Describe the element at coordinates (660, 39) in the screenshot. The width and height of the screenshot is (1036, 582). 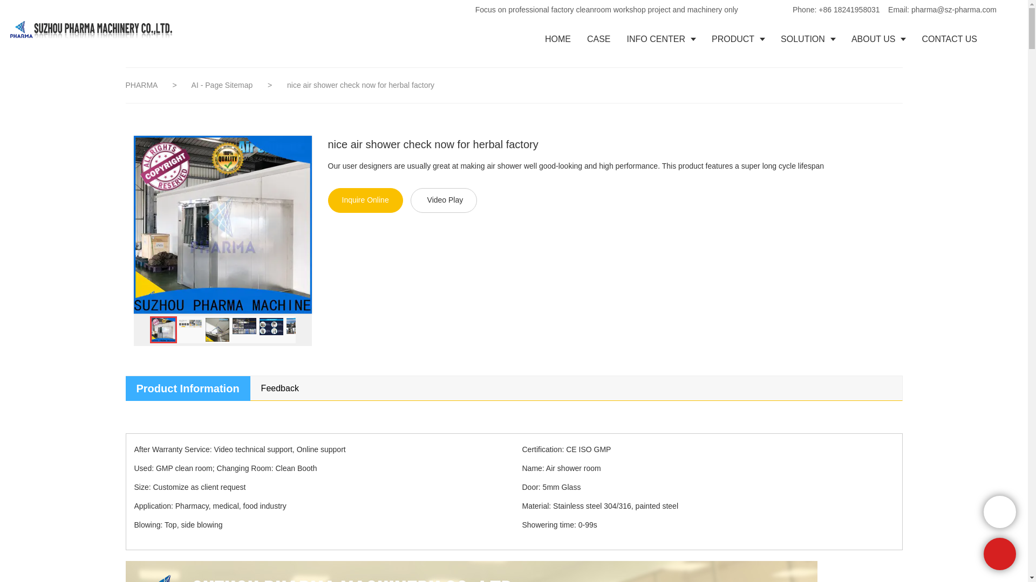
I see `INFO CENTER` at that location.